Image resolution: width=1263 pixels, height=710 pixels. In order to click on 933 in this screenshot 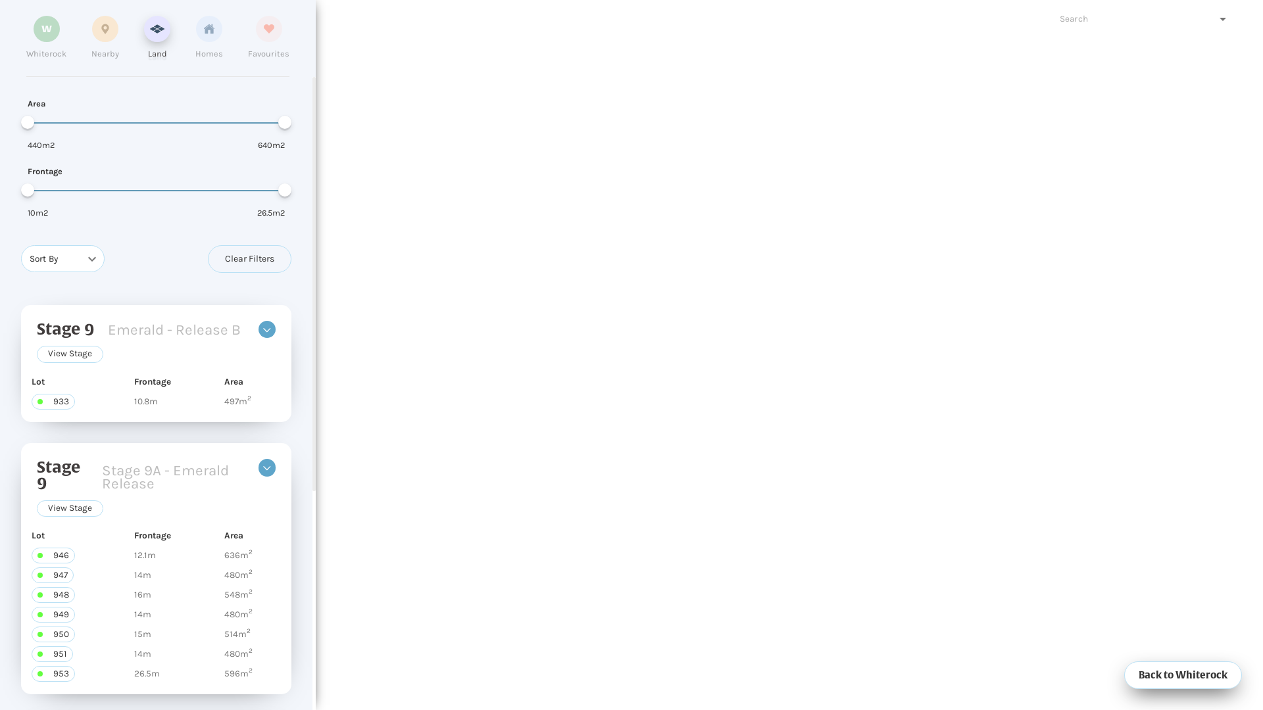, I will do `click(53, 402)`.